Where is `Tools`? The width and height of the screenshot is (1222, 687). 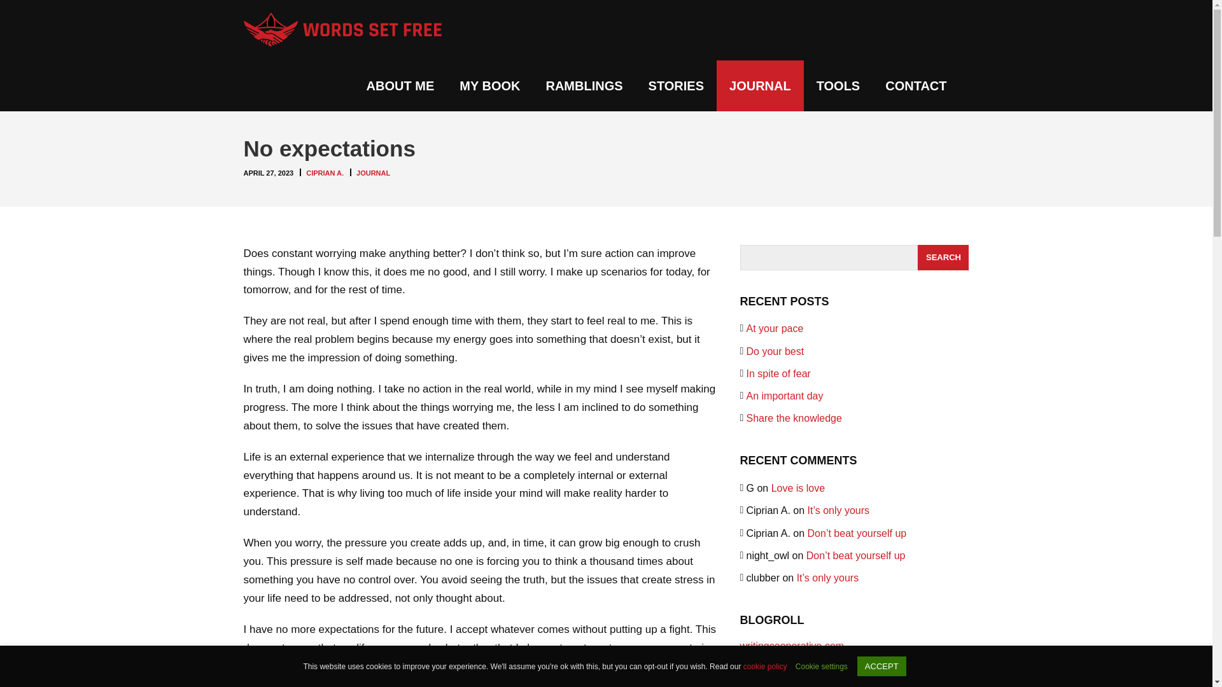
Tools is located at coordinates (839, 85).